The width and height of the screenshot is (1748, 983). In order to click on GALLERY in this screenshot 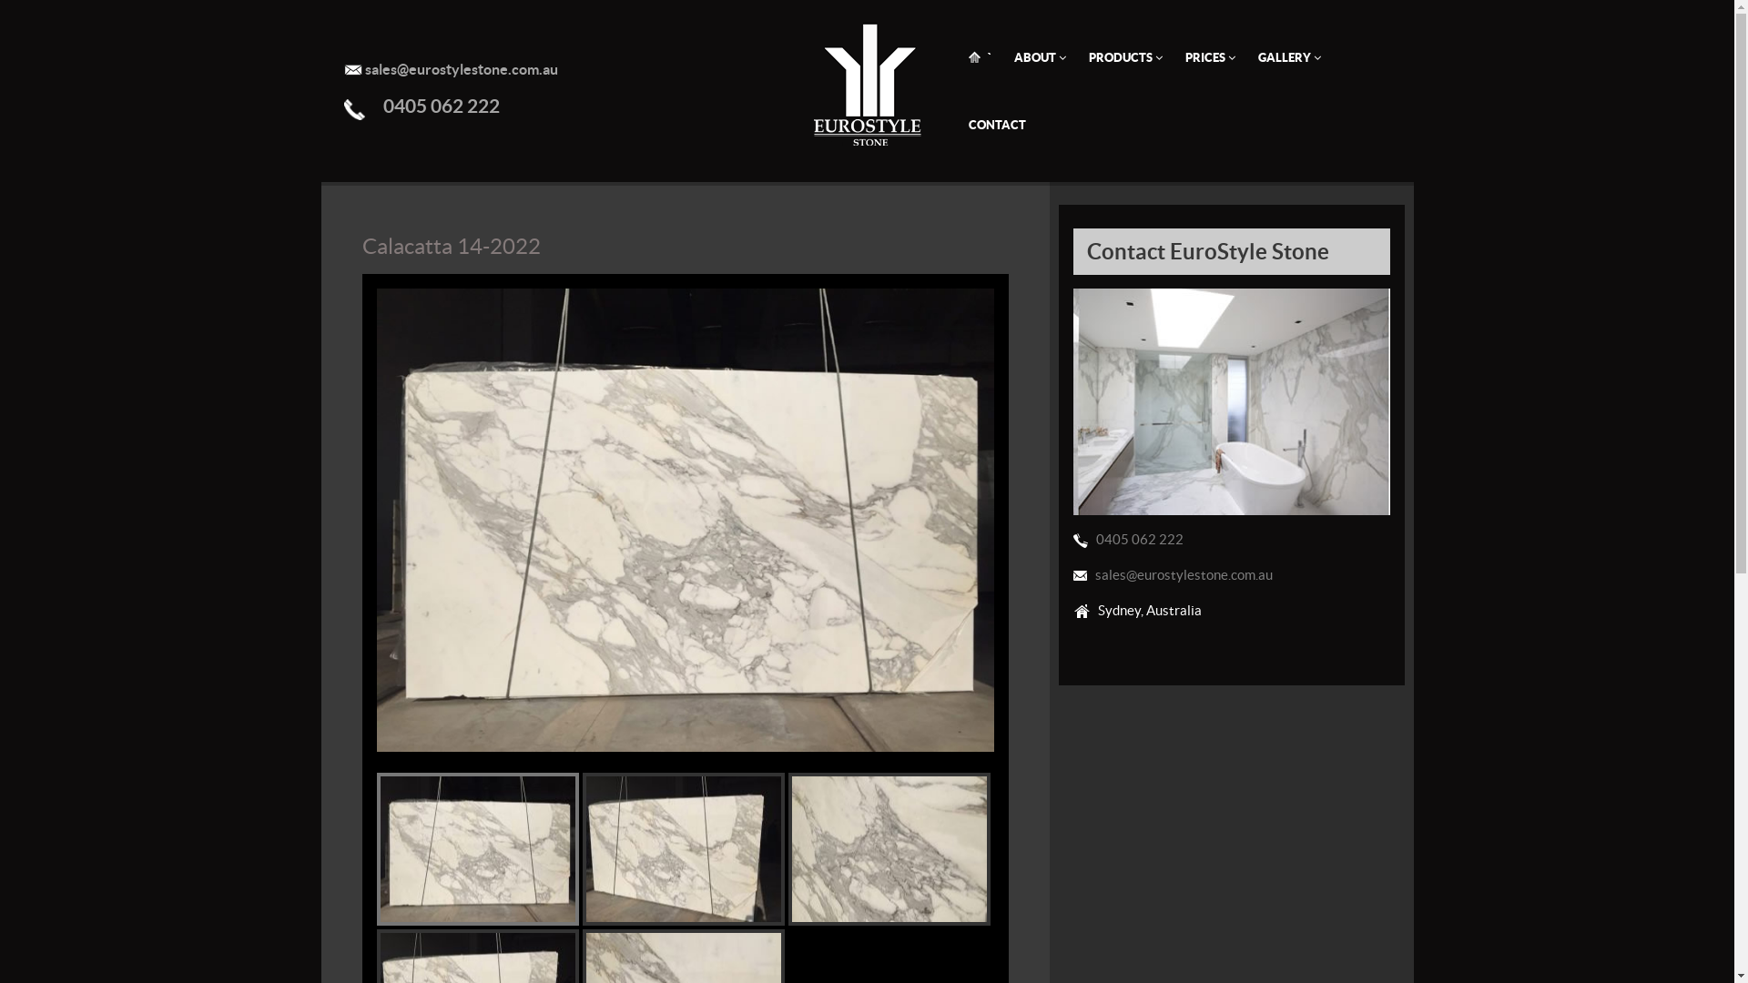, I will do `click(1289, 58)`.